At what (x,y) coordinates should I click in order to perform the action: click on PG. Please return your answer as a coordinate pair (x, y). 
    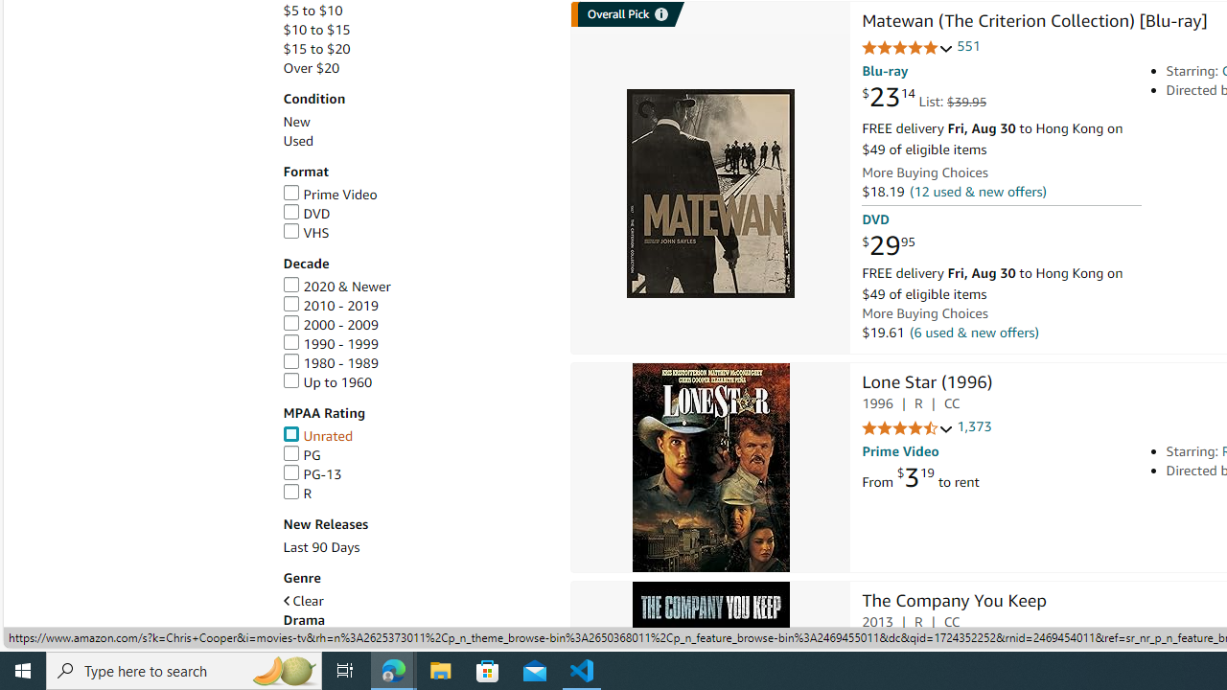
    Looking at the image, I should click on (301, 455).